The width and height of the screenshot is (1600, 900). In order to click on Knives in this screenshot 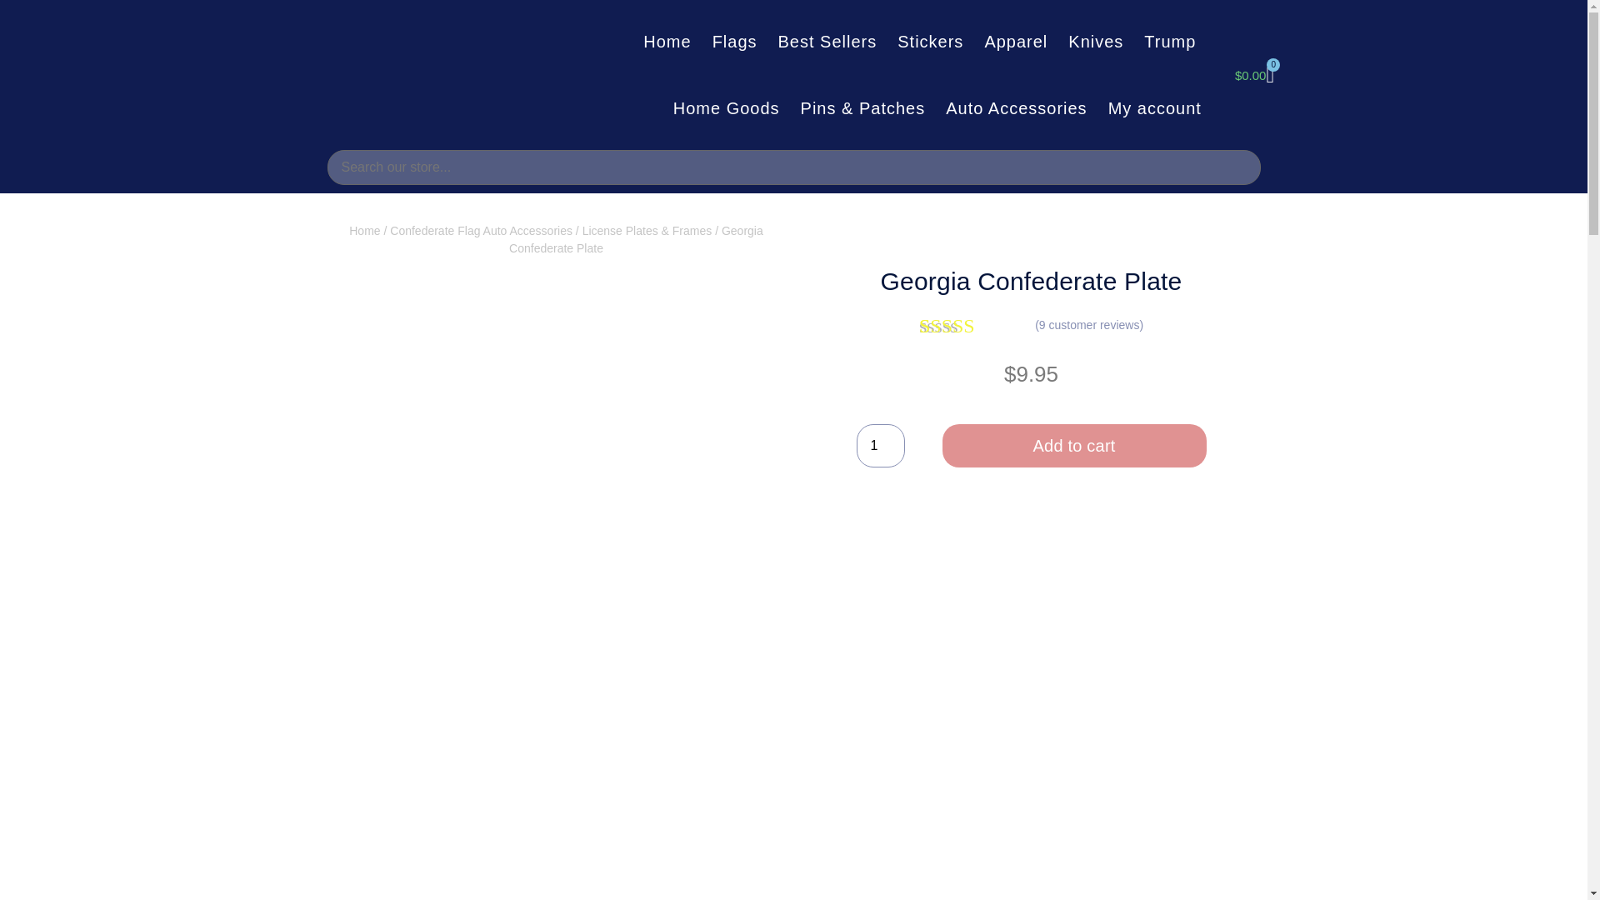, I will do `click(1095, 41)`.